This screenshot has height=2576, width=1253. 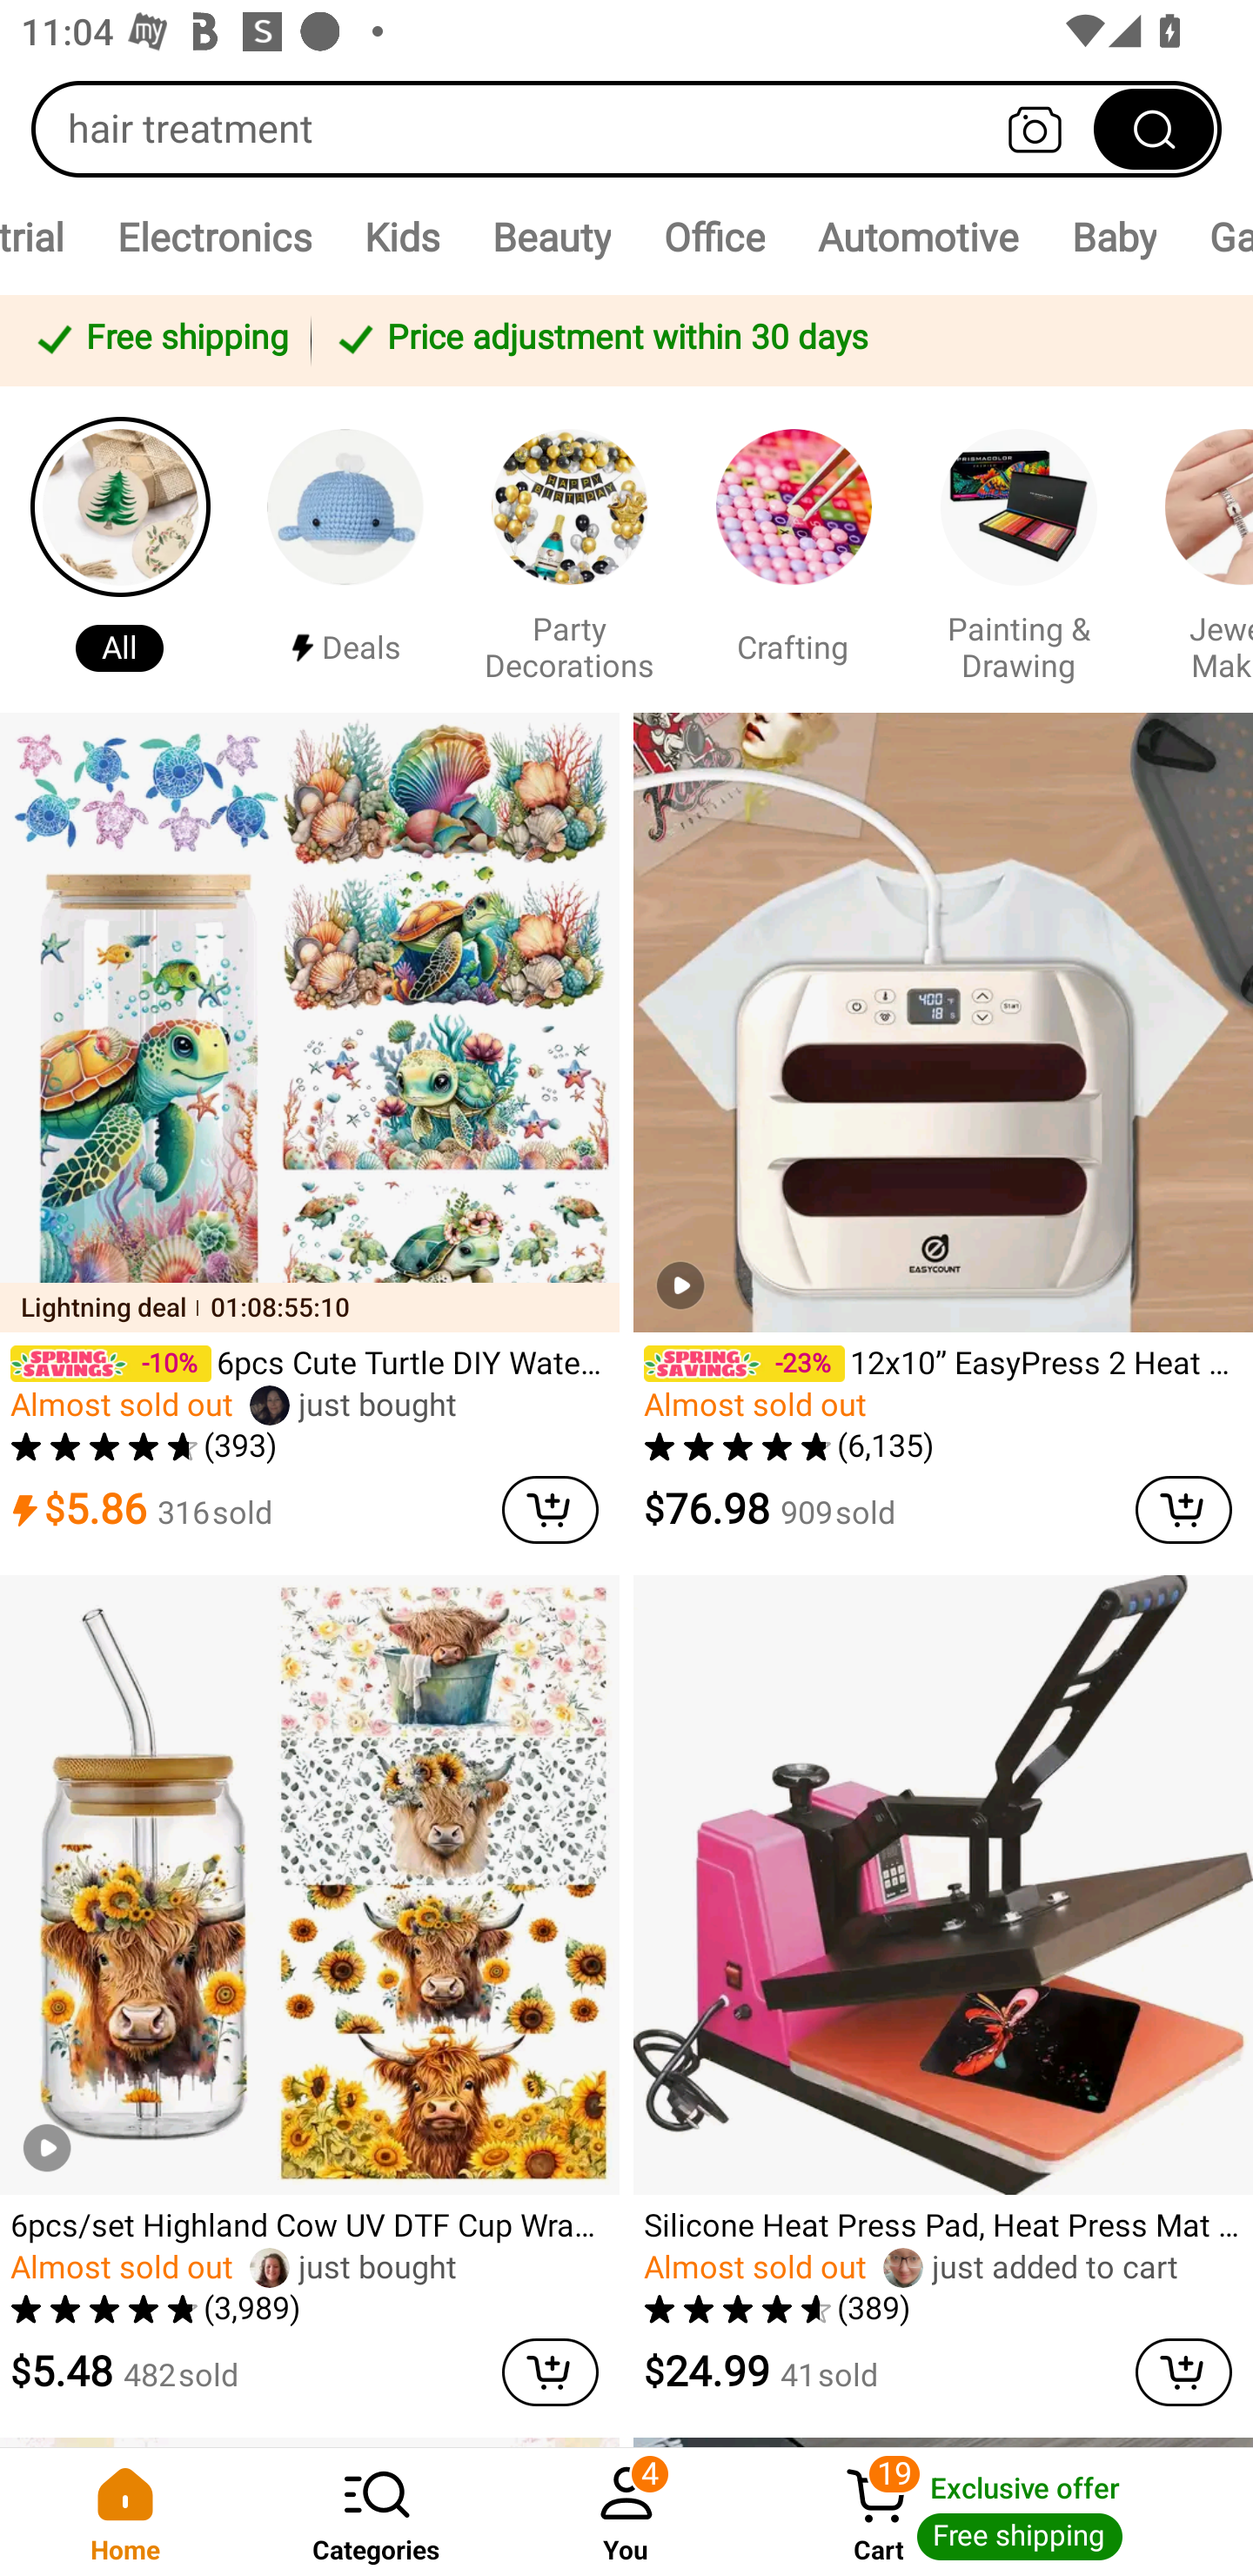 I want to click on Automotive, so click(x=917, y=237).